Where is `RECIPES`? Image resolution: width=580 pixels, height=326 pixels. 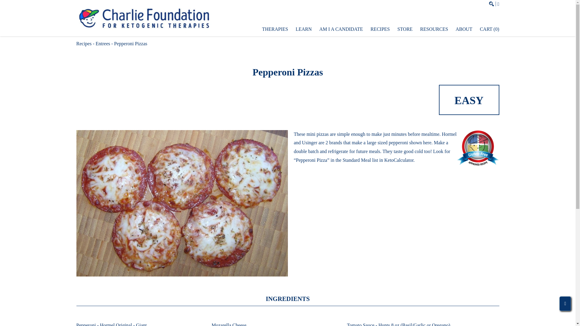 RECIPES is located at coordinates (380, 29).